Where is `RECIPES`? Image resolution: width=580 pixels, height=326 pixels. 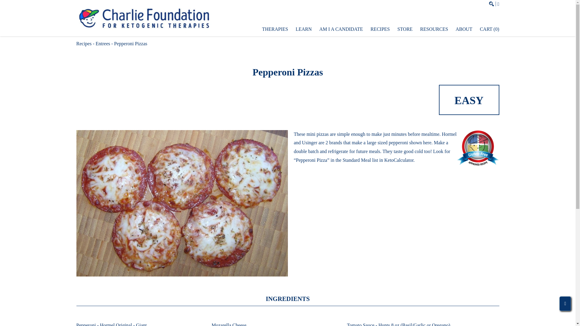 RECIPES is located at coordinates (380, 29).